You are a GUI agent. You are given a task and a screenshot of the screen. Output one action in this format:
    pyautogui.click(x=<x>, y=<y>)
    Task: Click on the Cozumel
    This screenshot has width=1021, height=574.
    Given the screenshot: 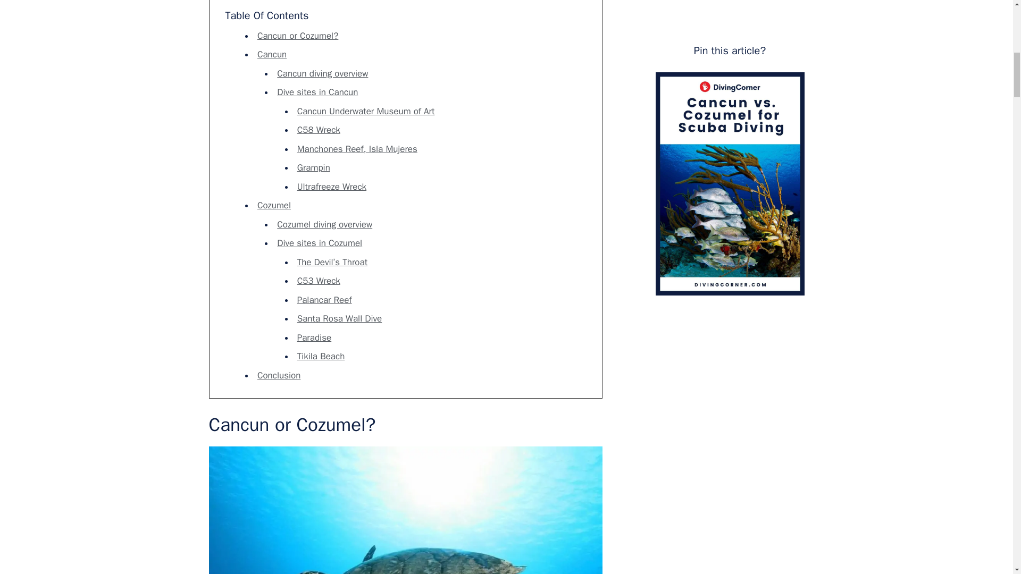 What is the action you would take?
    pyautogui.click(x=274, y=205)
    